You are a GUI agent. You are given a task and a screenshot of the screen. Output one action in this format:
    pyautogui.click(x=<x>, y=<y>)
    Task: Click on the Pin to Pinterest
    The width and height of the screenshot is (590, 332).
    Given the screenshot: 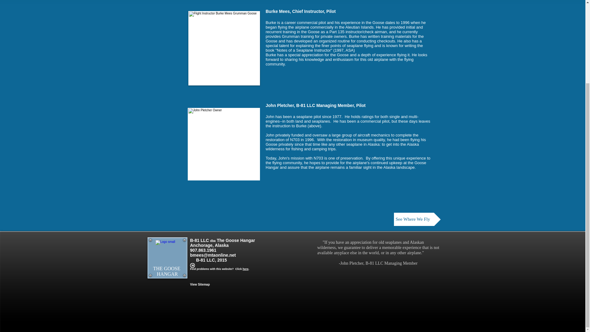 What is the action you would take?
    pyautogui.click(x=155, y=317)
    